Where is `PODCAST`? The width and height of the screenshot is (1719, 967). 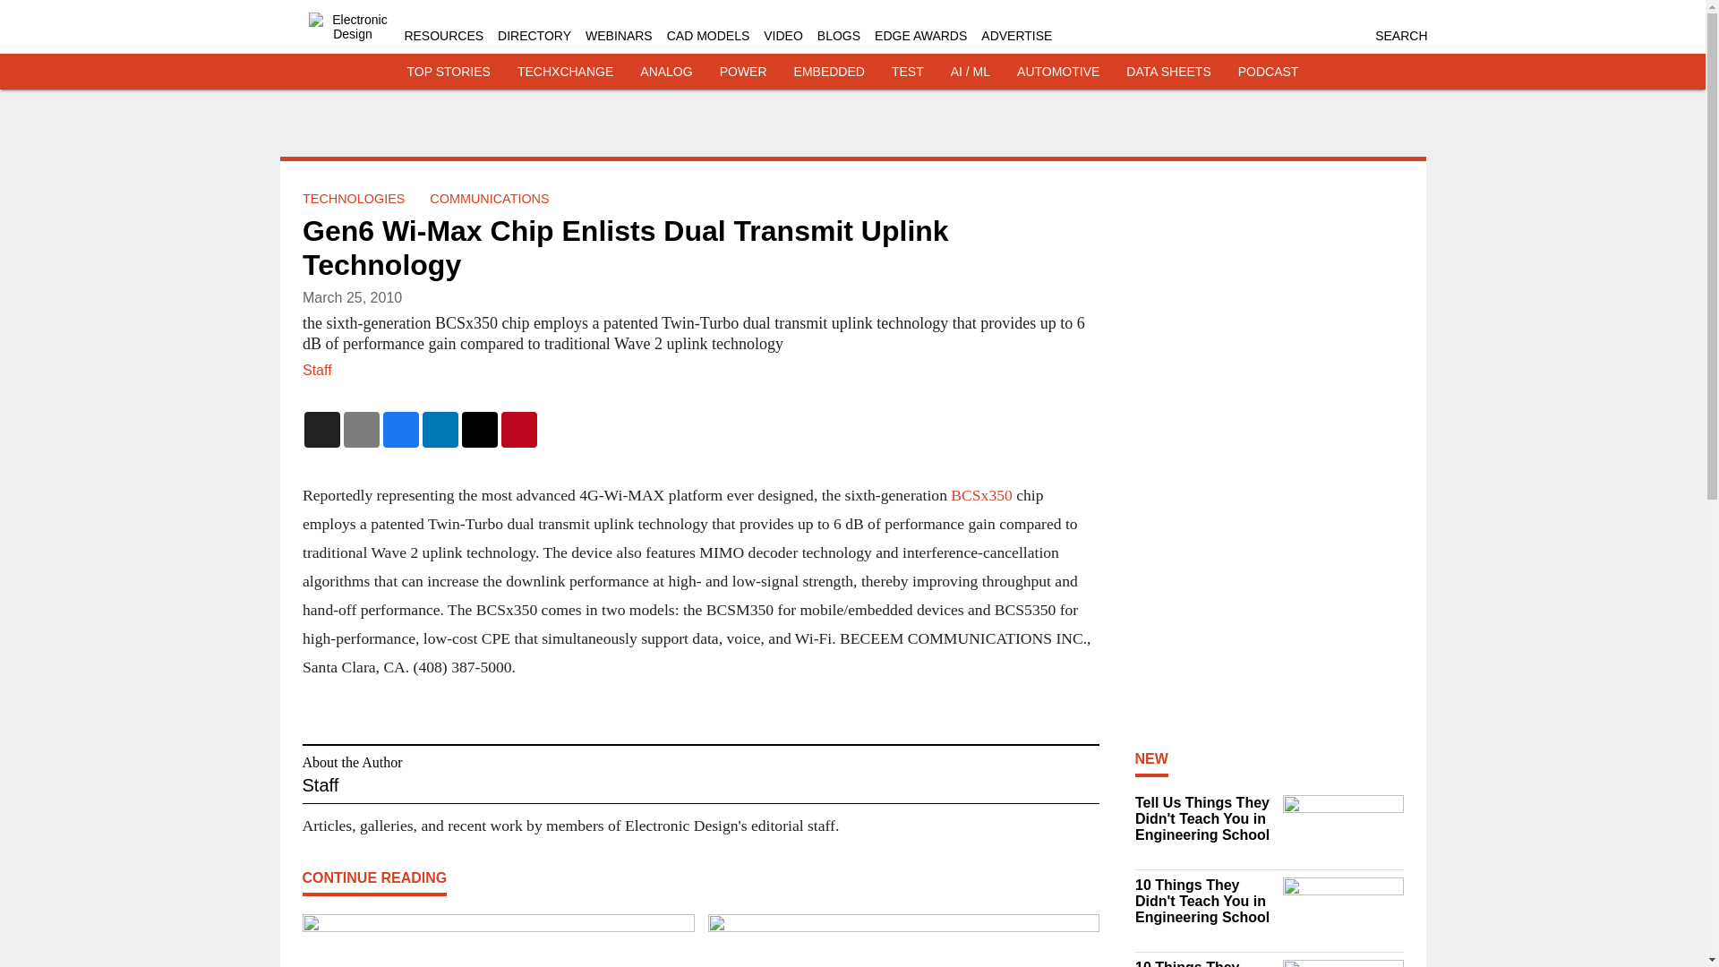
PODCAST is located at coordinates (1268, 72).